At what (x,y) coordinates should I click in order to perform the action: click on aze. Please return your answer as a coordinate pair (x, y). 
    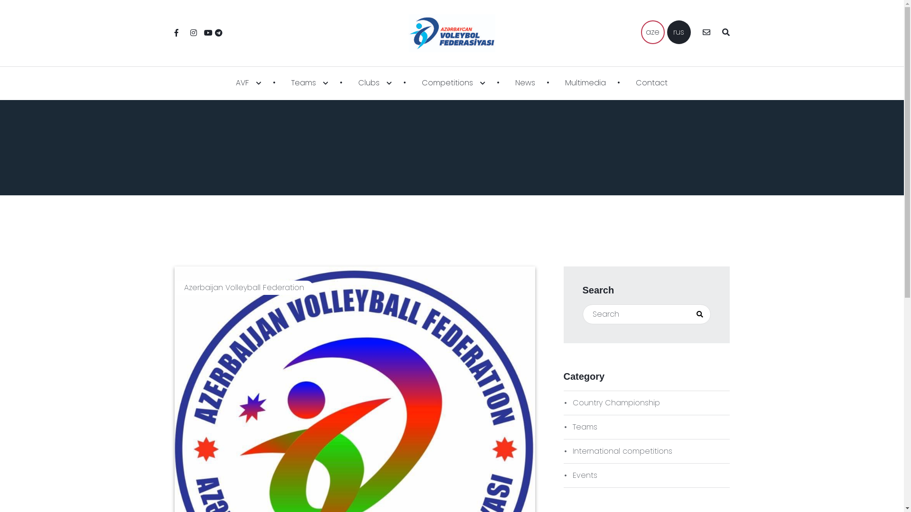
    Looking at the image, I should click on (652, 32).